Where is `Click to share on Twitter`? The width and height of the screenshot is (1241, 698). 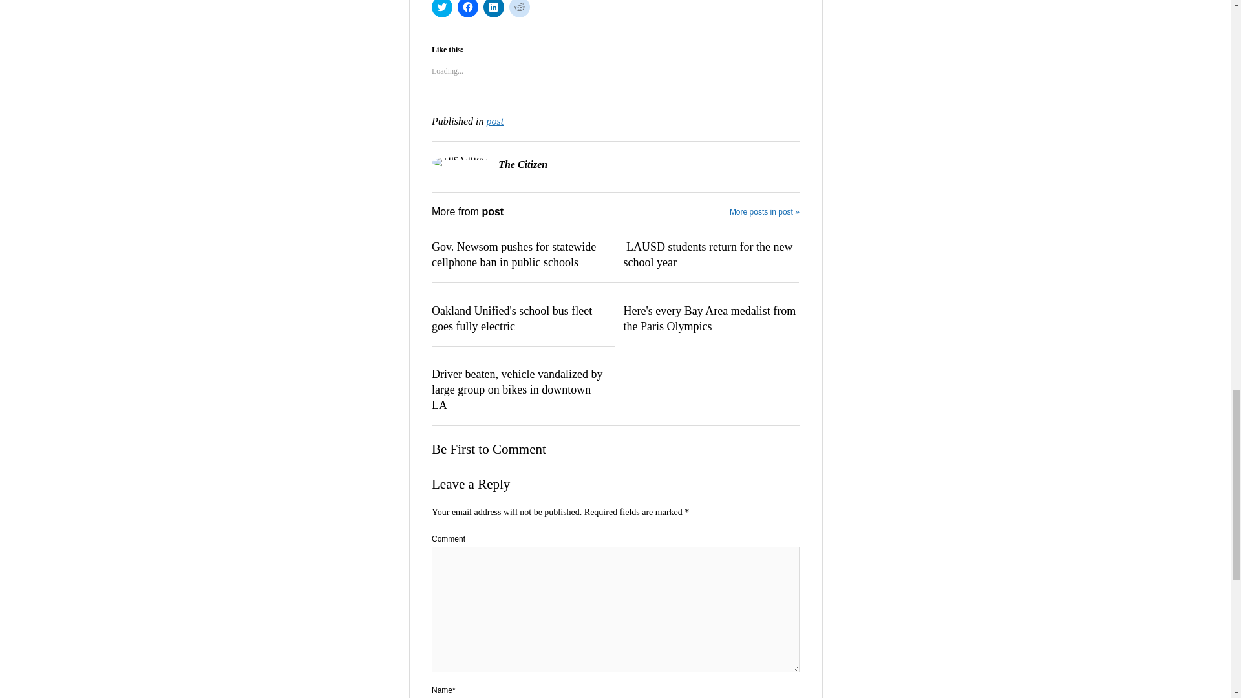
Click to share on Twitter is located at coordinates (442, 9).